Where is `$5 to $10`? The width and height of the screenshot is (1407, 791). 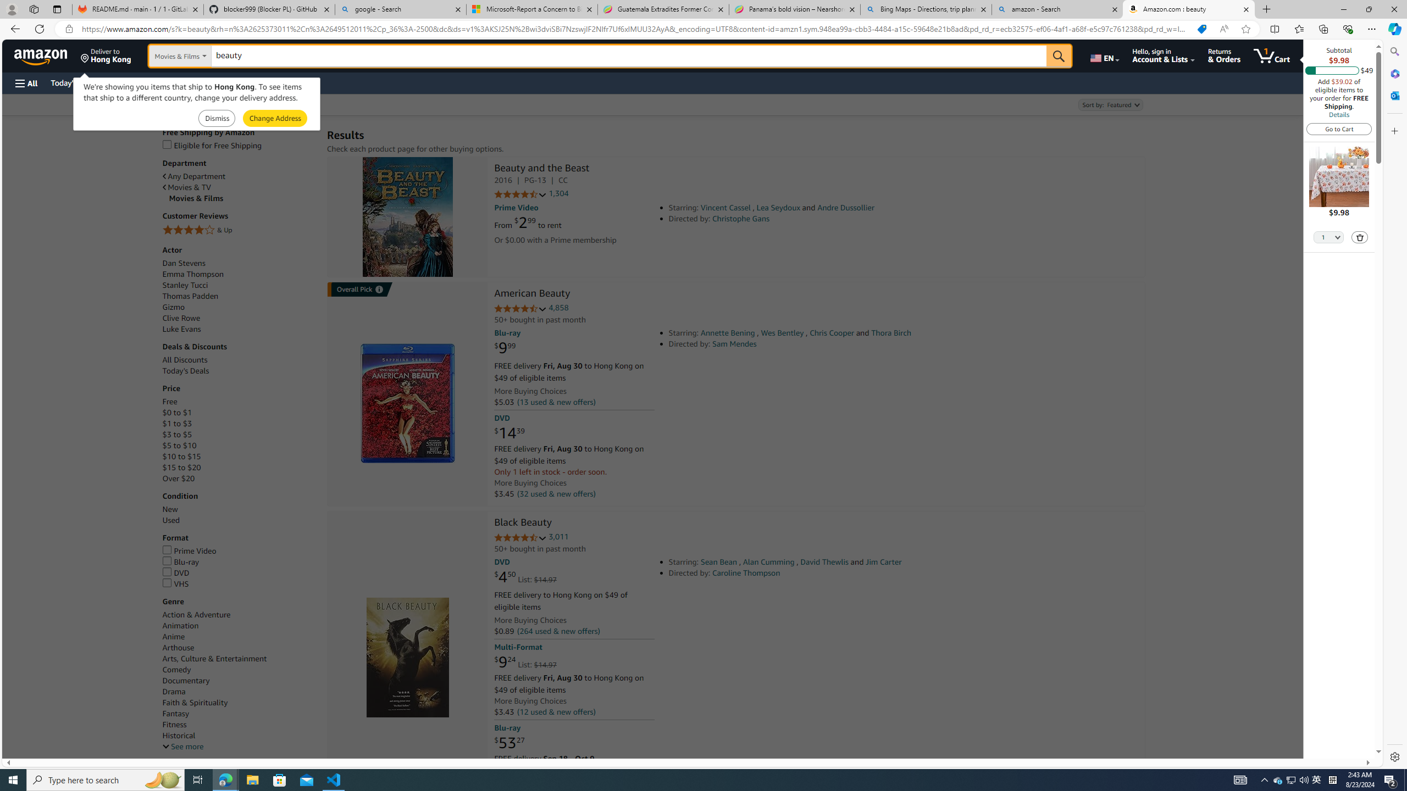 $5 to $10 is located at coordinates (179, 445).